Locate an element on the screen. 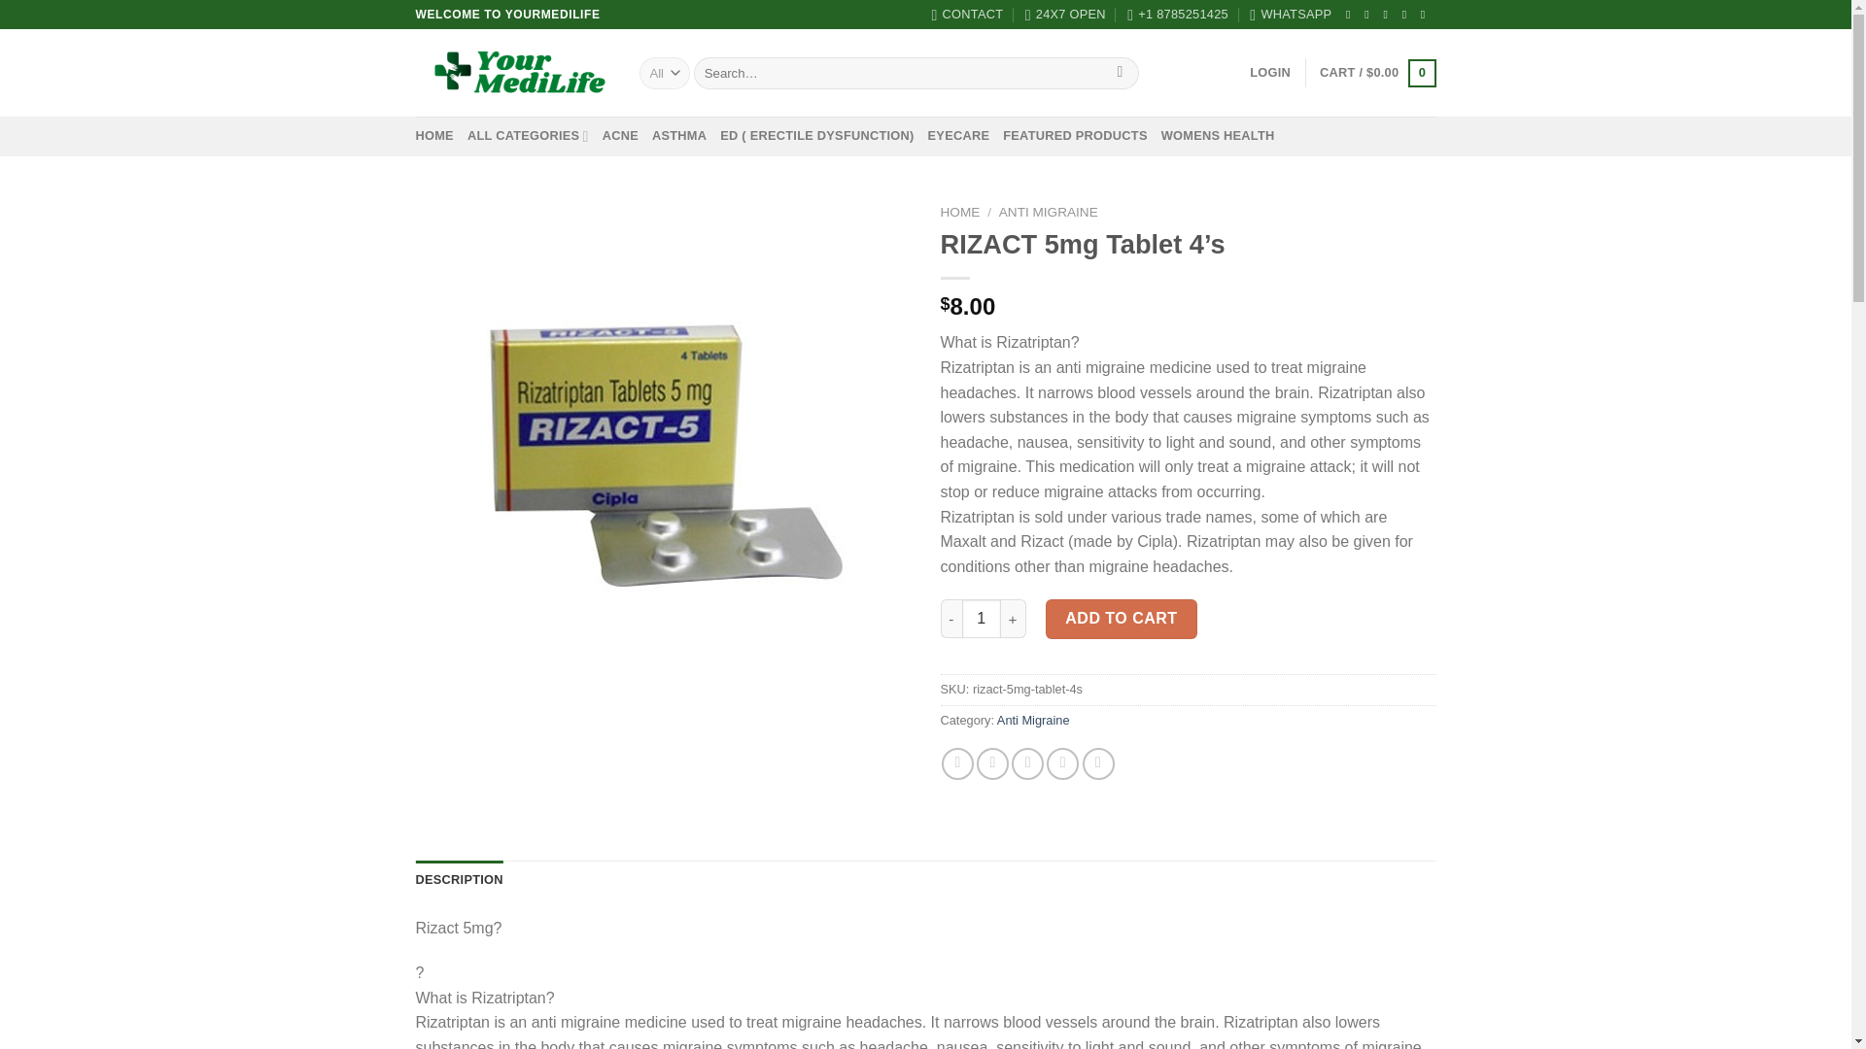 This screenshot has height=1049, width=1866. ASTHMA is located at coordinates (678, 135).